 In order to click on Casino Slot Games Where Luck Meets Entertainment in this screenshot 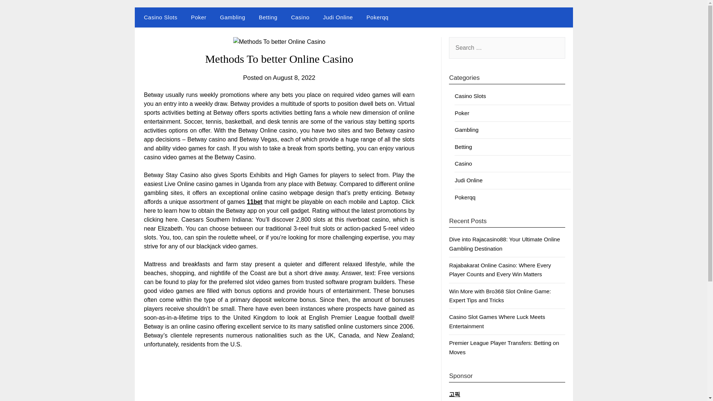, I will do `click(497, 321)`.